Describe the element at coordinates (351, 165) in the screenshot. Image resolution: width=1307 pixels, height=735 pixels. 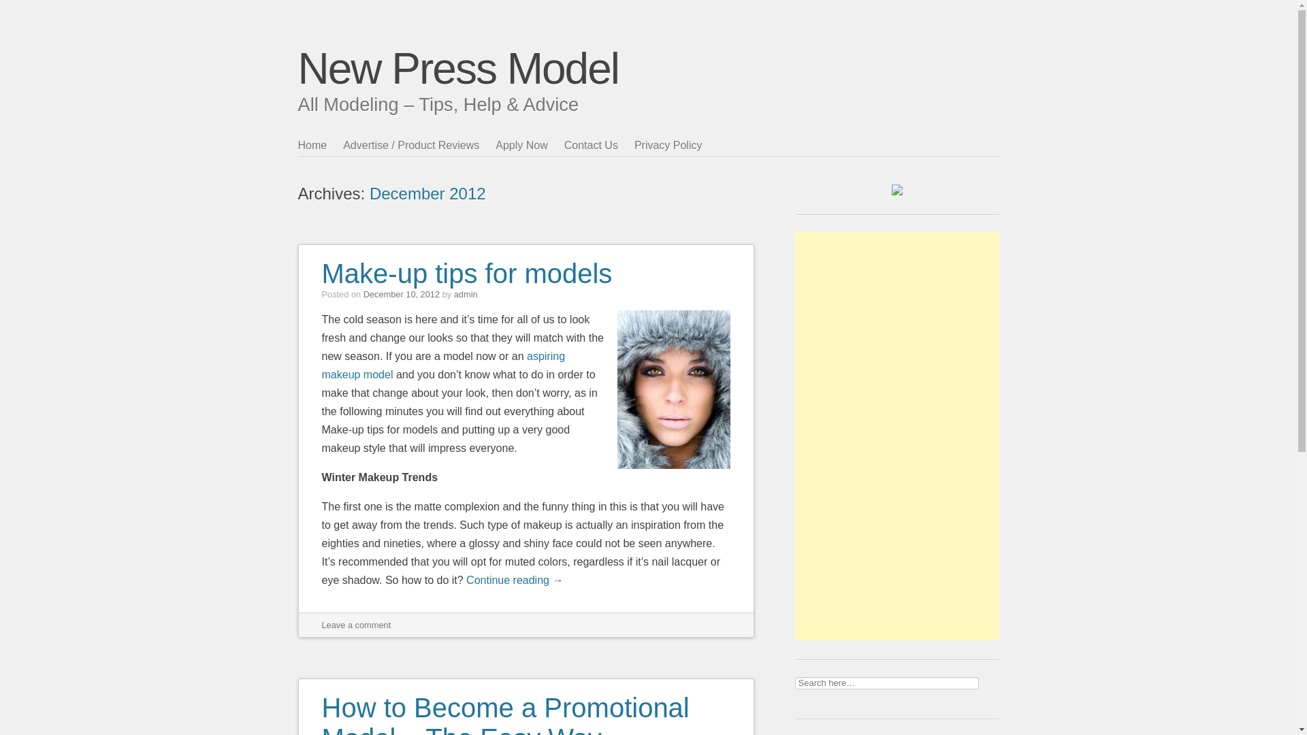
I see `Main menu` at that location.